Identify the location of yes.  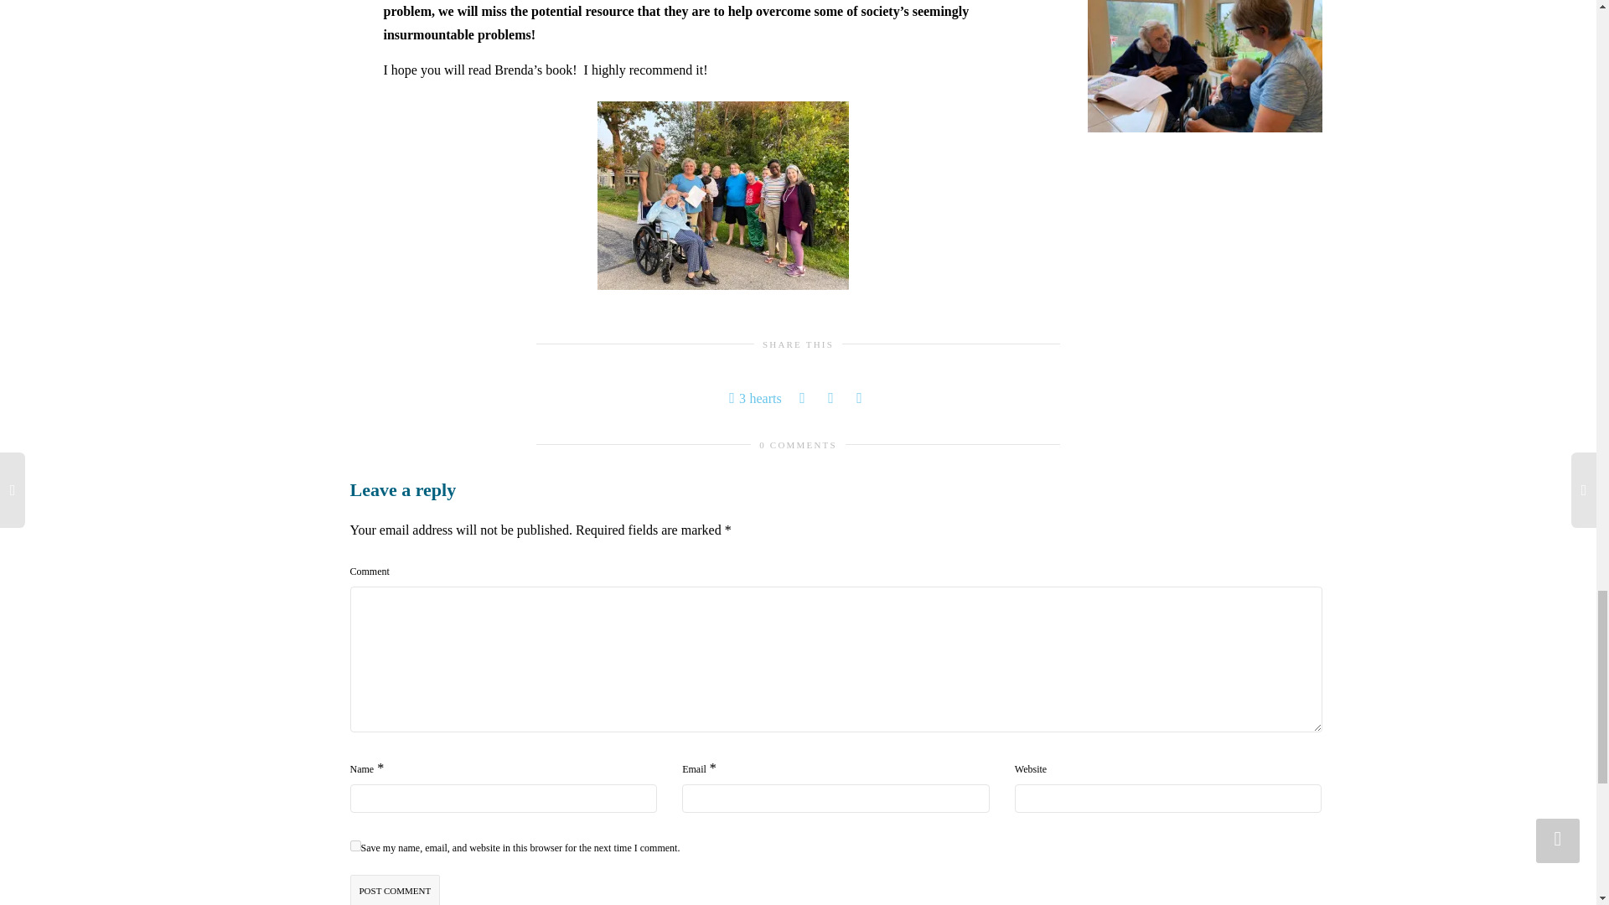
(355, 846).